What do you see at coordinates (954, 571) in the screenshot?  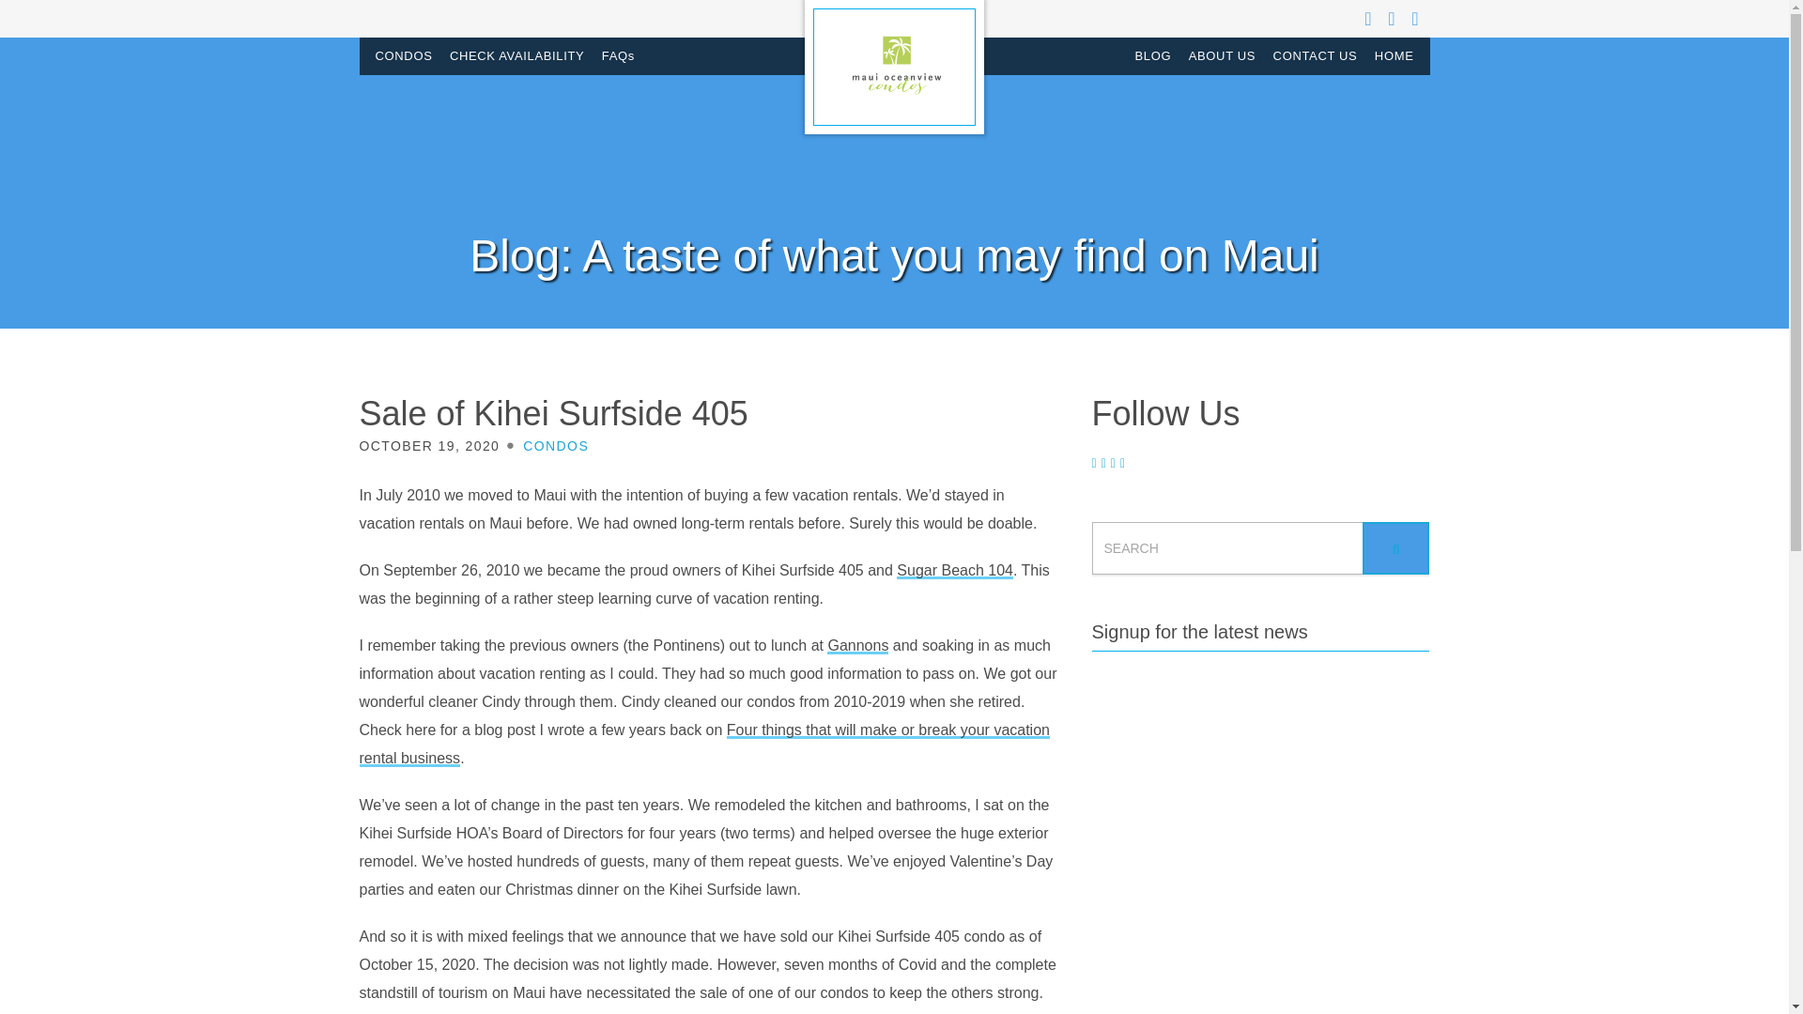 I see `Sugar Beach 104` at bounding box center [954, 571].